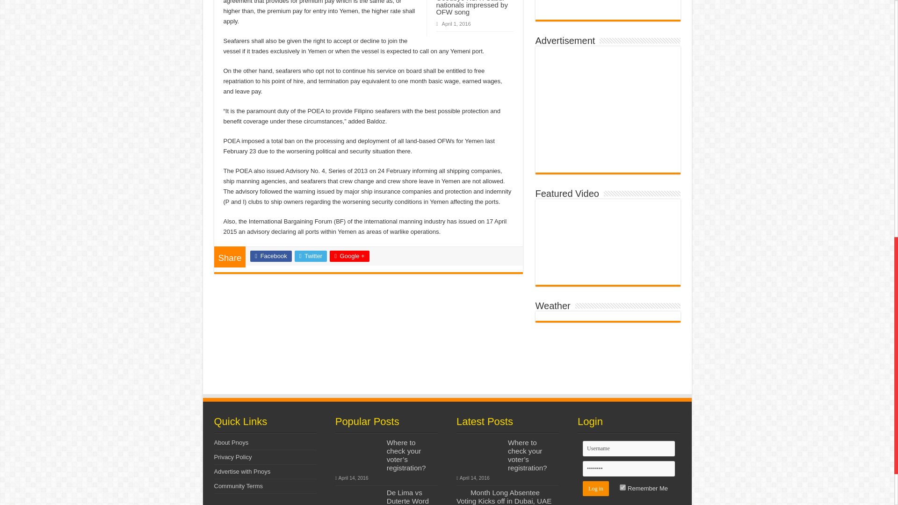  What do you see at coordinates (629, 469) in the screenshot?
I see `Password` at bounding box center [629, 469].